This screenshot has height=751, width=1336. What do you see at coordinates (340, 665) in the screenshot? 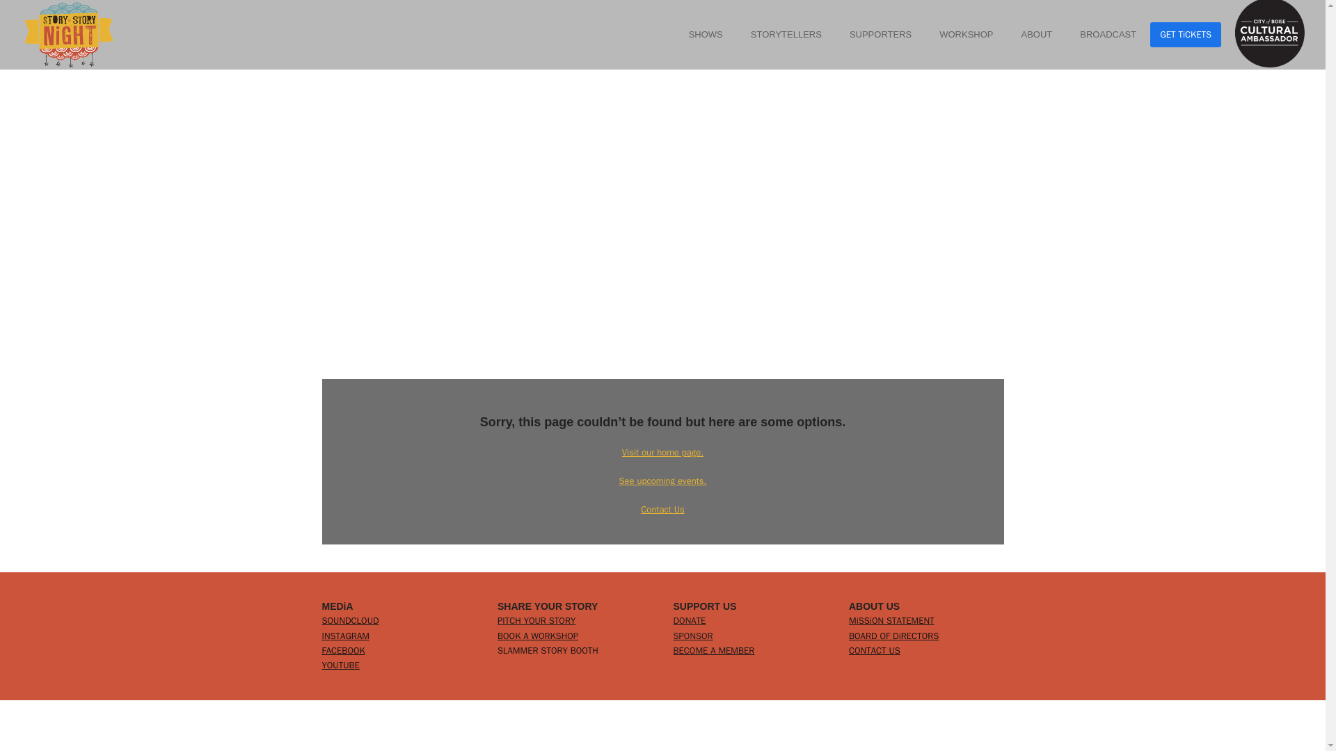
I see `YOUTUBE` at bounding box center [340, 665].